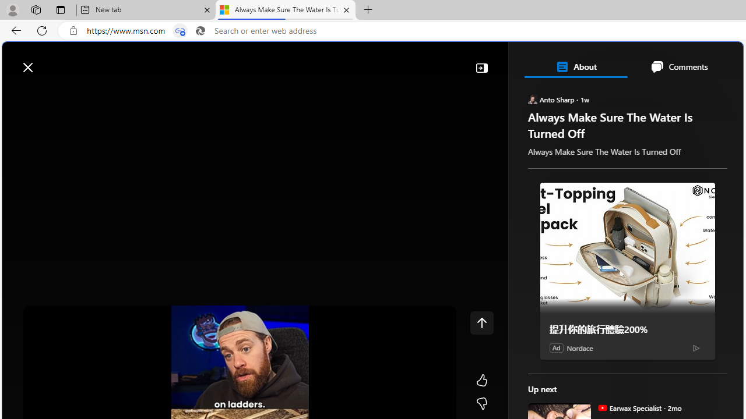  I want to click on Open Copilot, so click(580, 62).